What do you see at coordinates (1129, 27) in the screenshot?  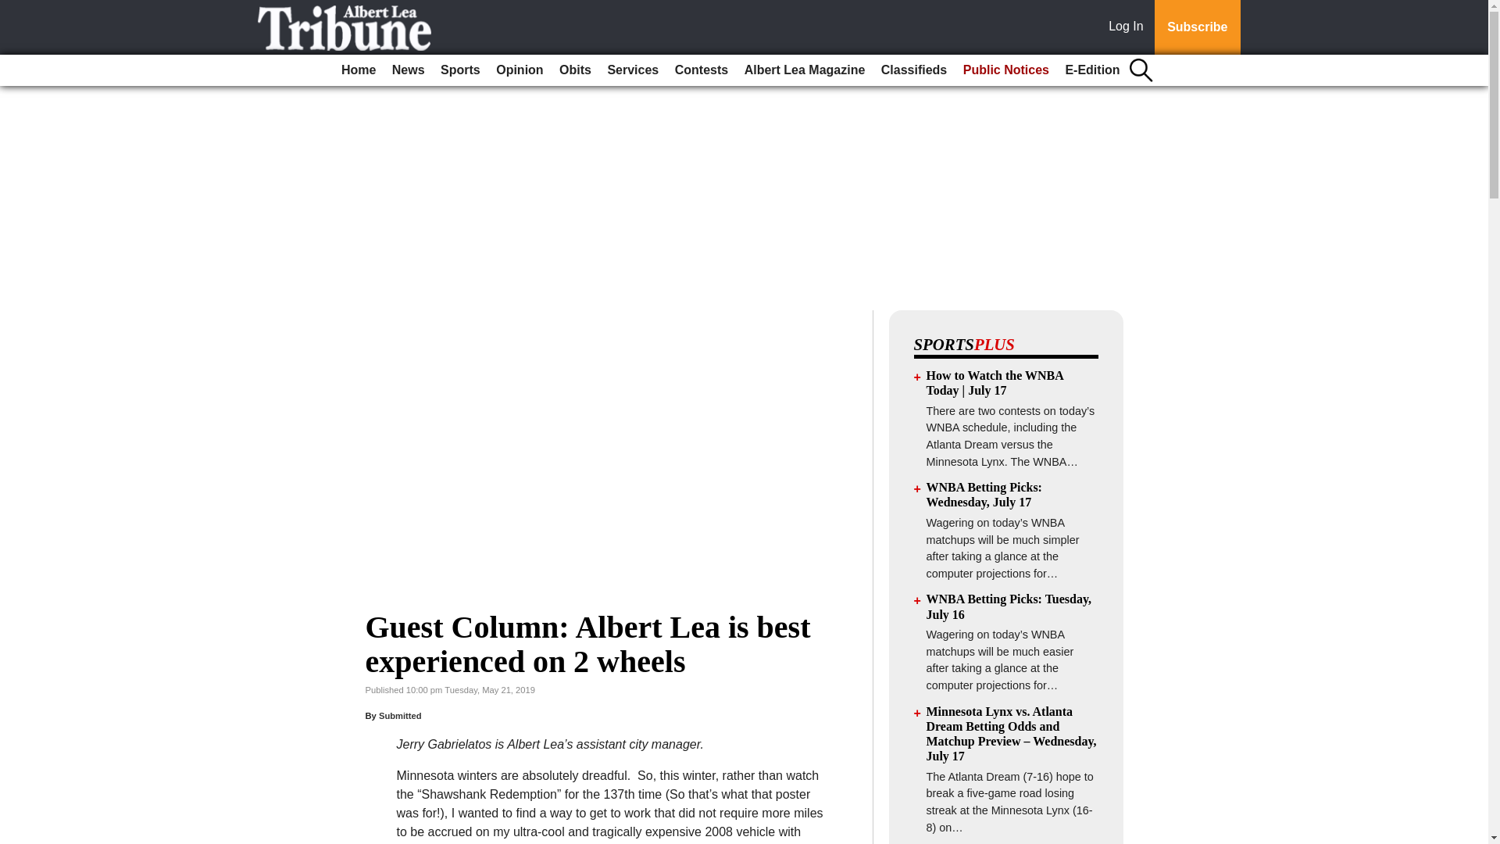 I see `Log In` at bounding box center [1129, 27].